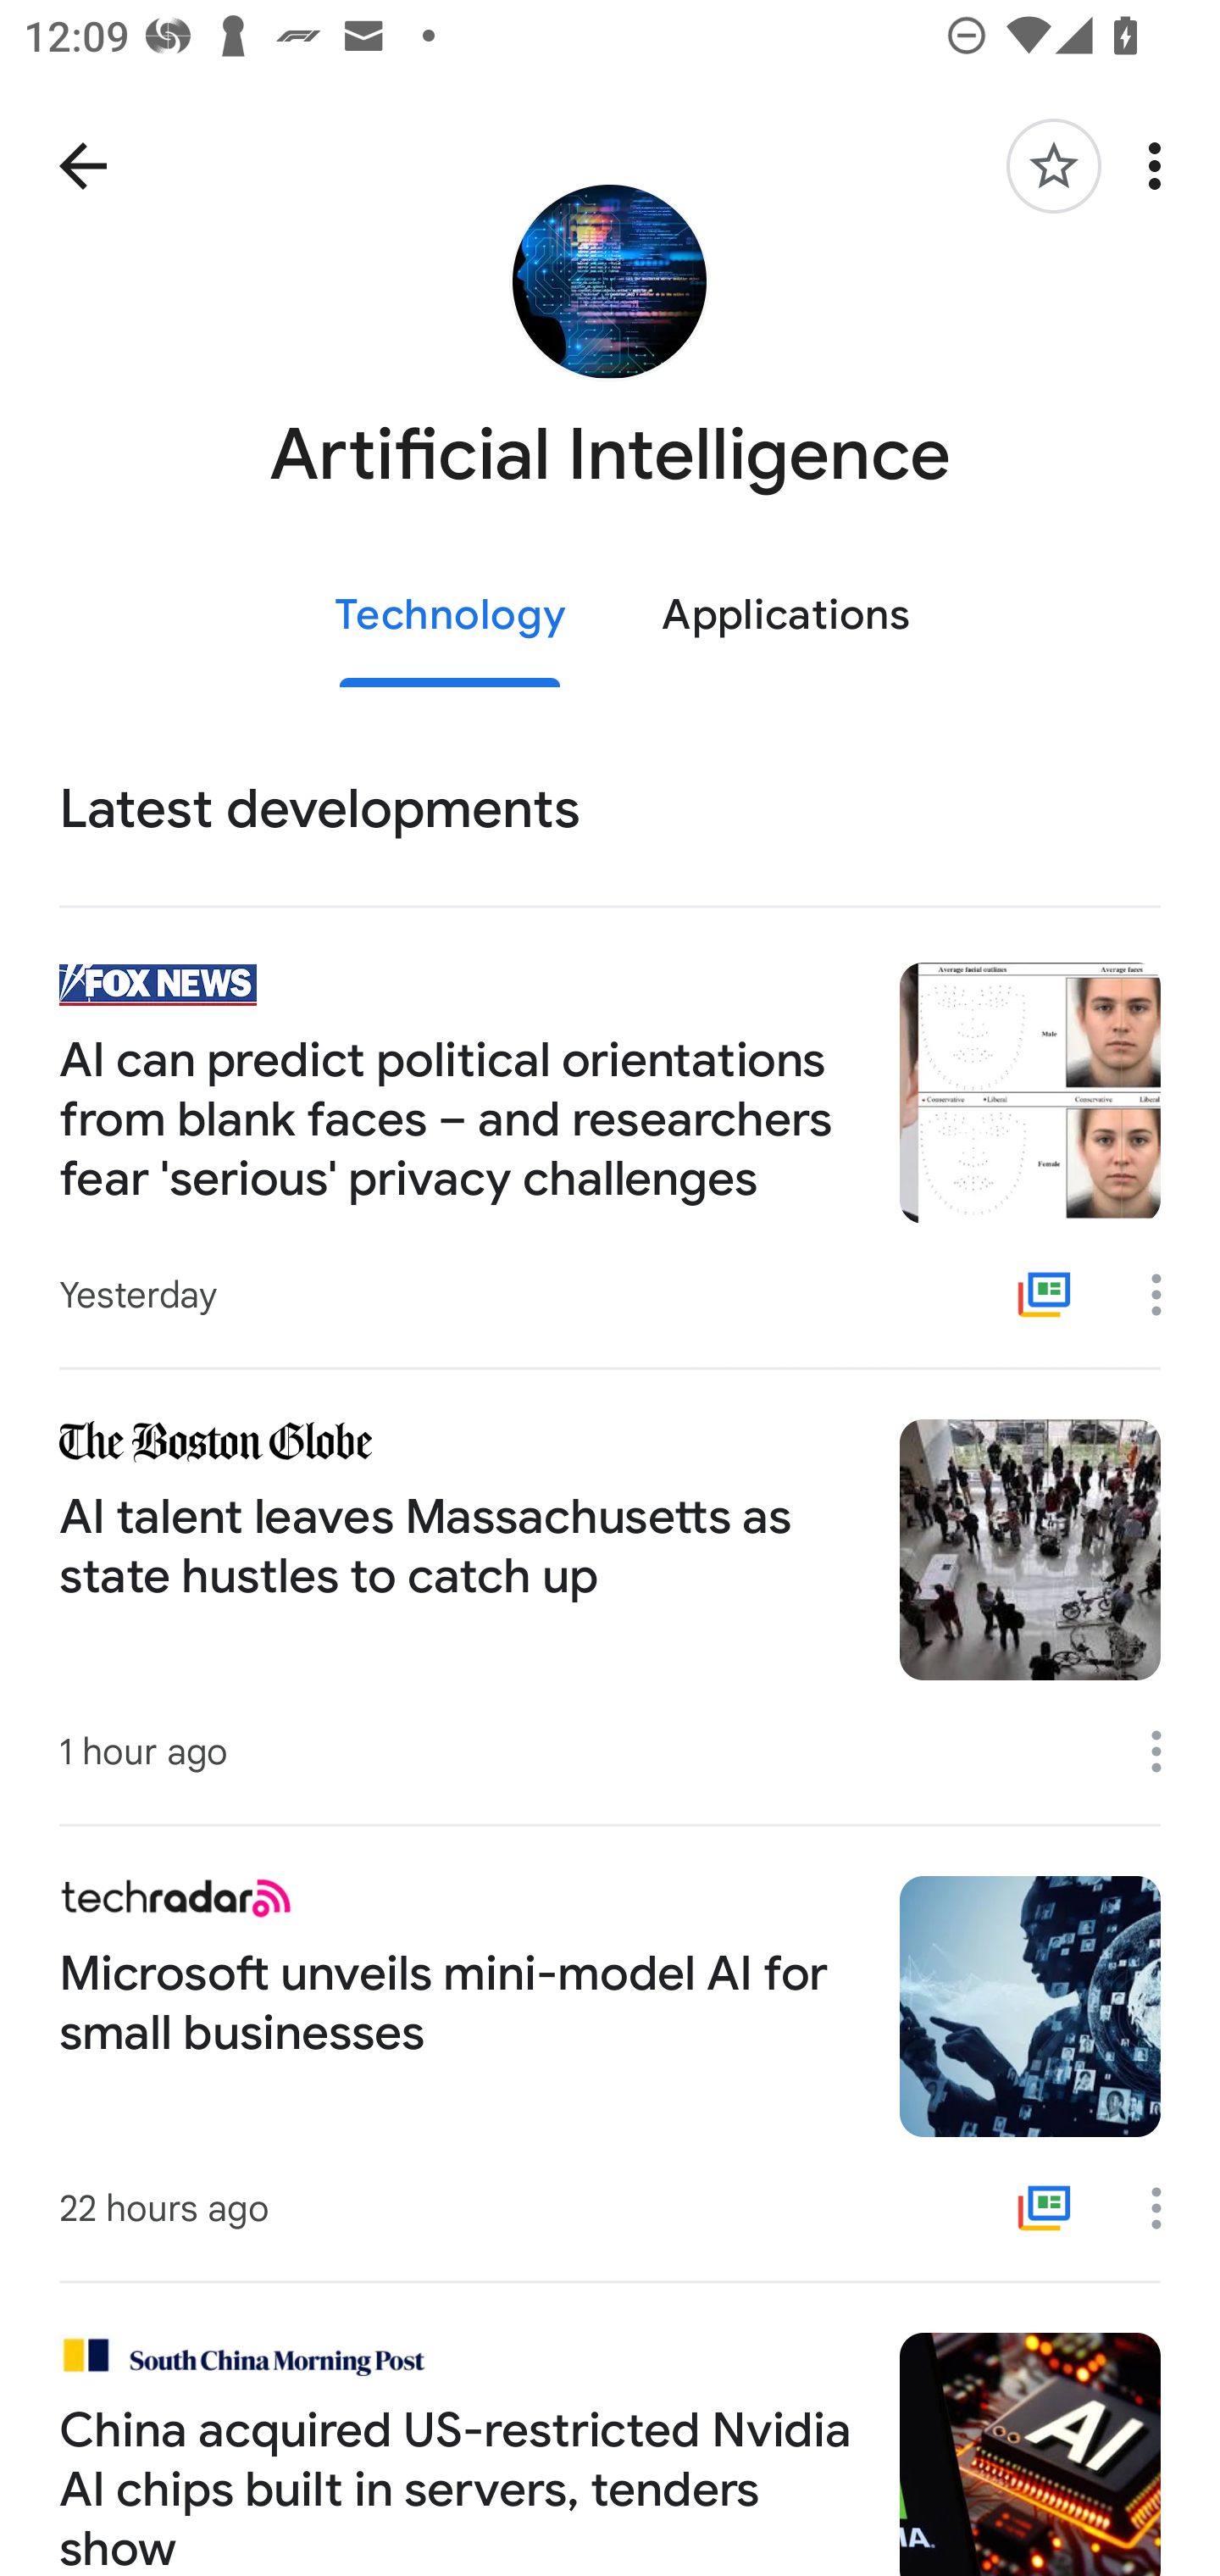  What do you see at coordinates (1167, 1752) in the screenshot?
I see `More options` at bounding box center [1167, 1752].